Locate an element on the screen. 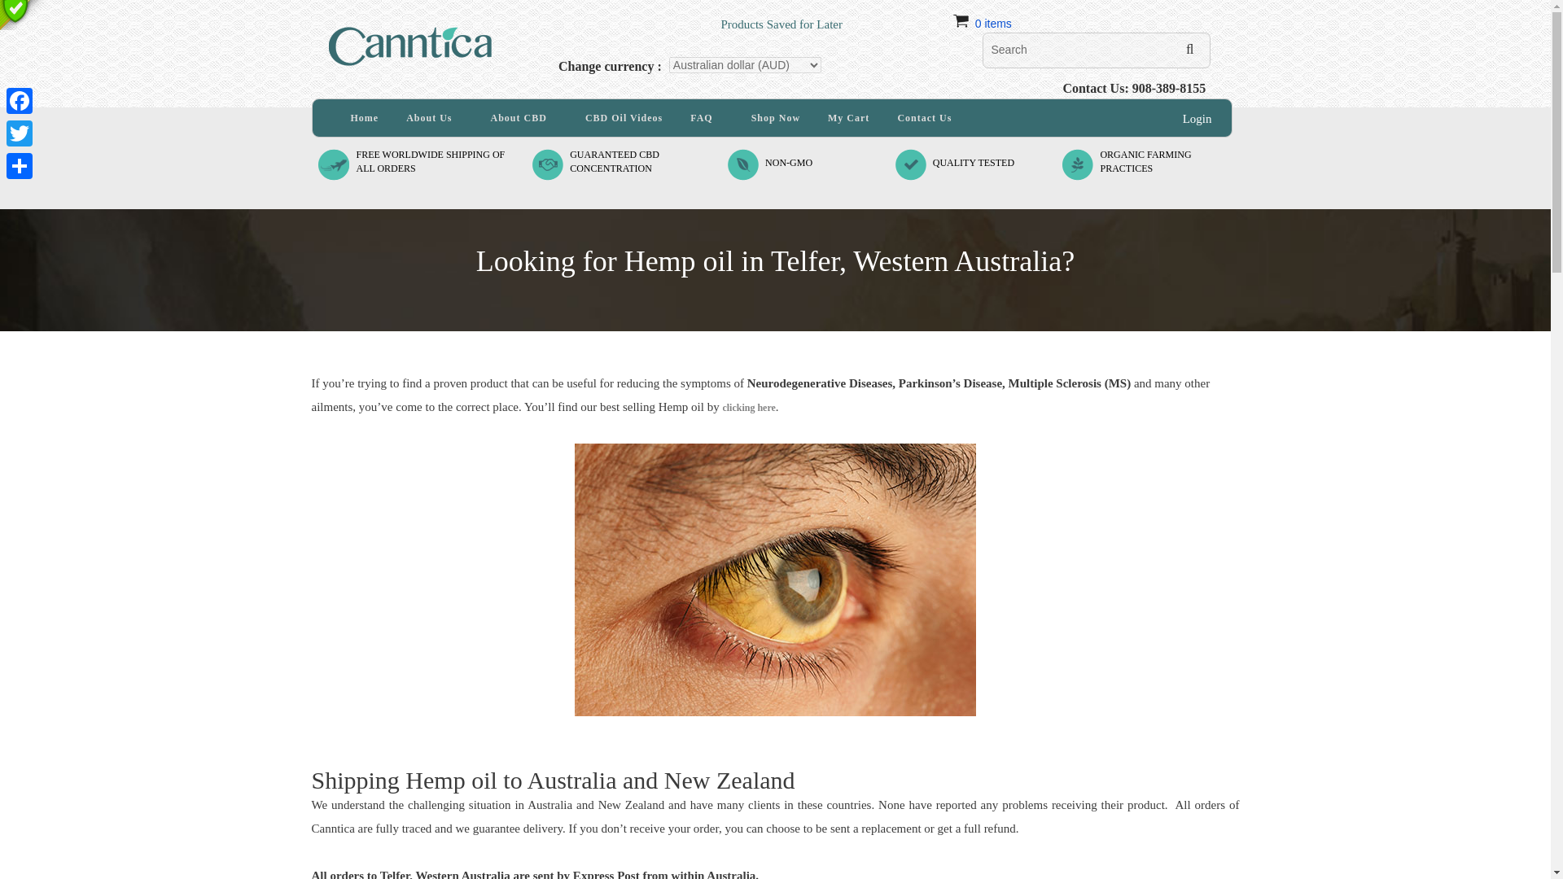 The image size is (1563, 879). About CBD is located at coordinates (365, 118).